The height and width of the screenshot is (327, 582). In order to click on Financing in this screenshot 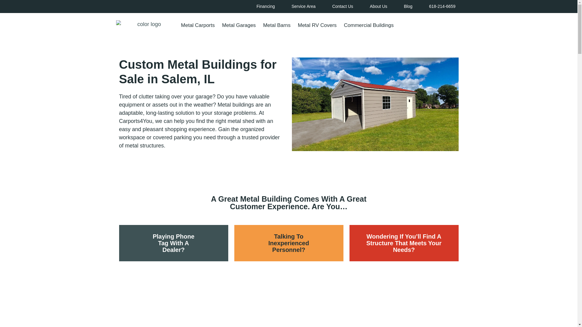, I will do `click(266, 7)`.